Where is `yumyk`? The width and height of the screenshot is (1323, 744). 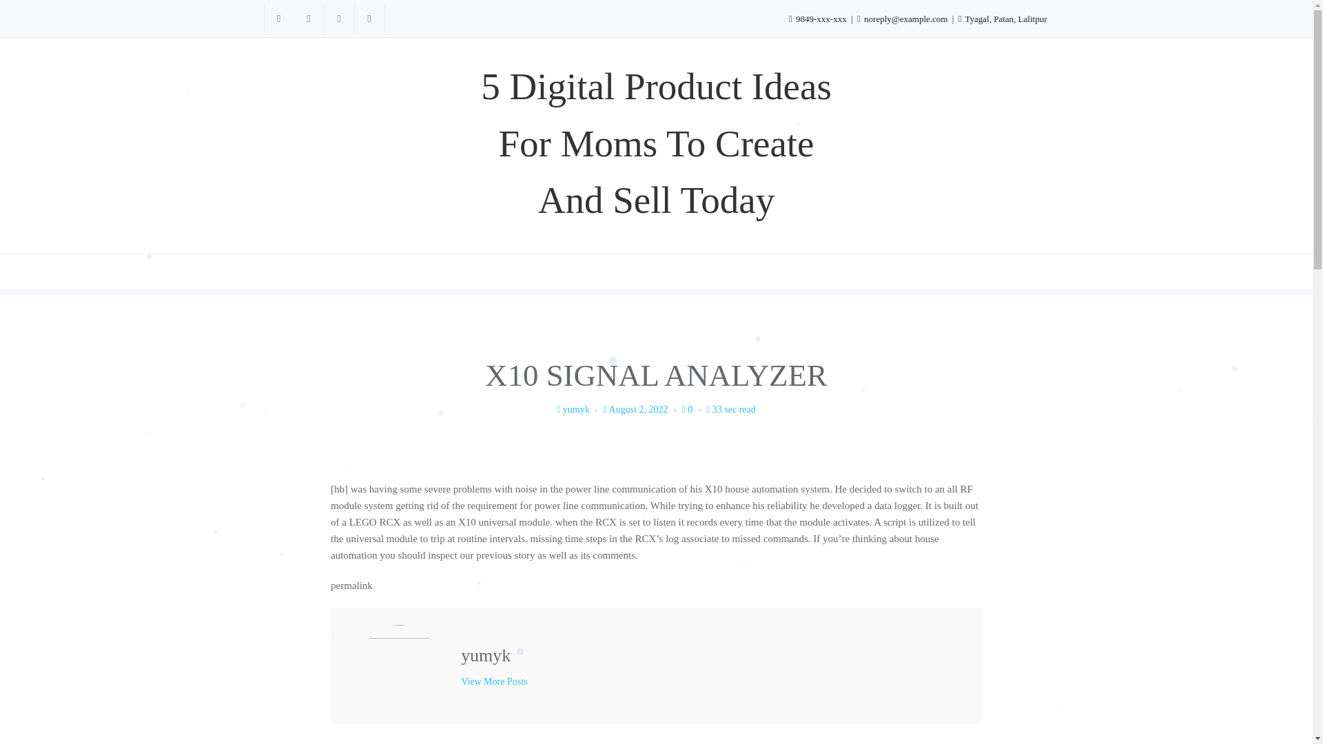 yumyk is located at coordinates (579, 409).